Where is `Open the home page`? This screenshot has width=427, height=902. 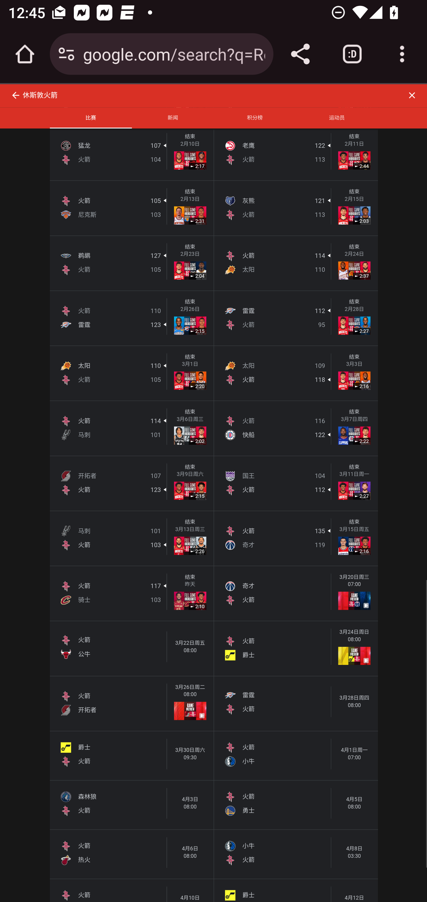
Open the home page is located at coordinates (25, 54).